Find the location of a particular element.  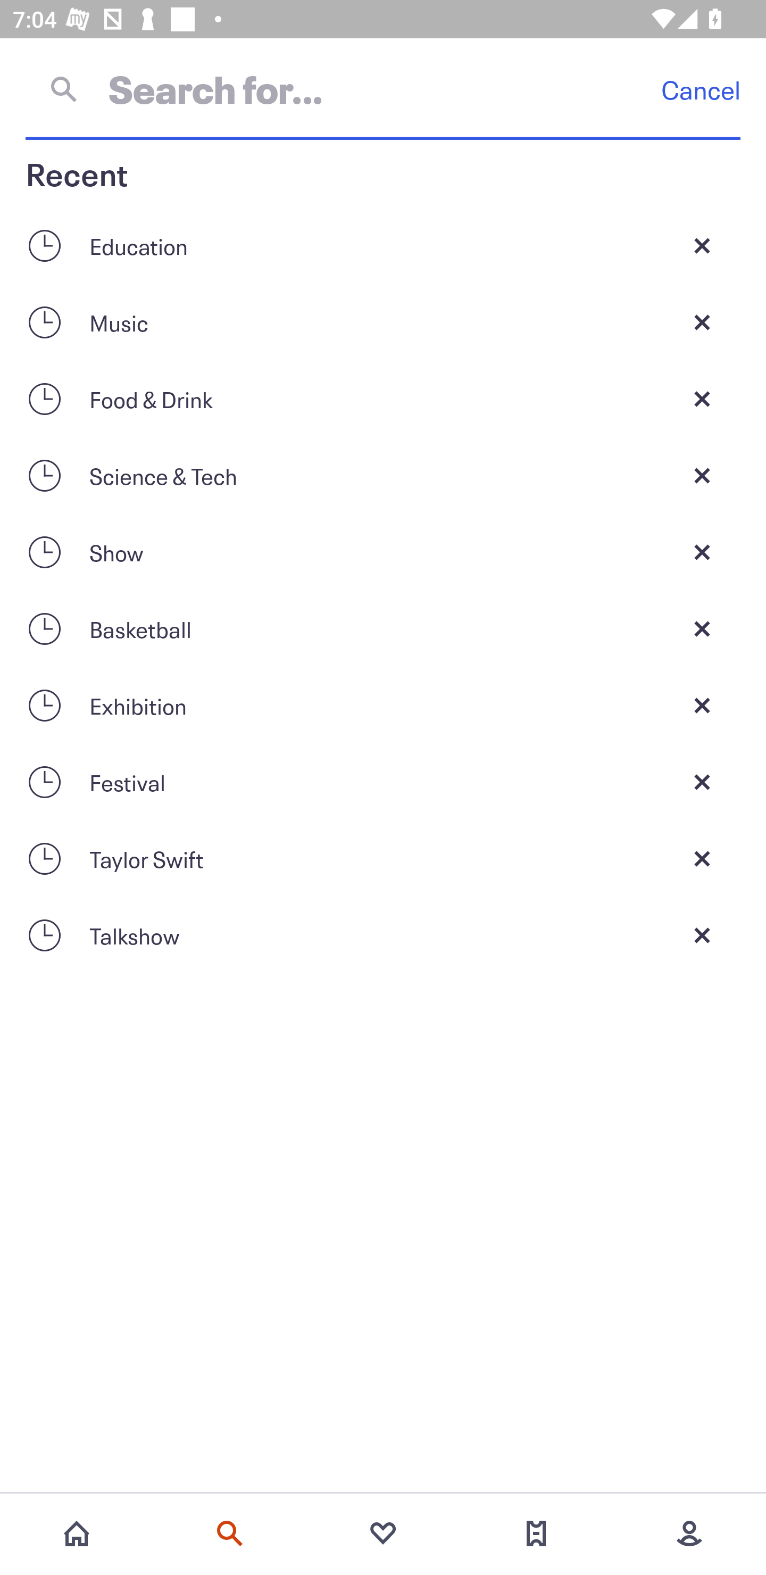

Close current screen is located at coordinates (702, 859).